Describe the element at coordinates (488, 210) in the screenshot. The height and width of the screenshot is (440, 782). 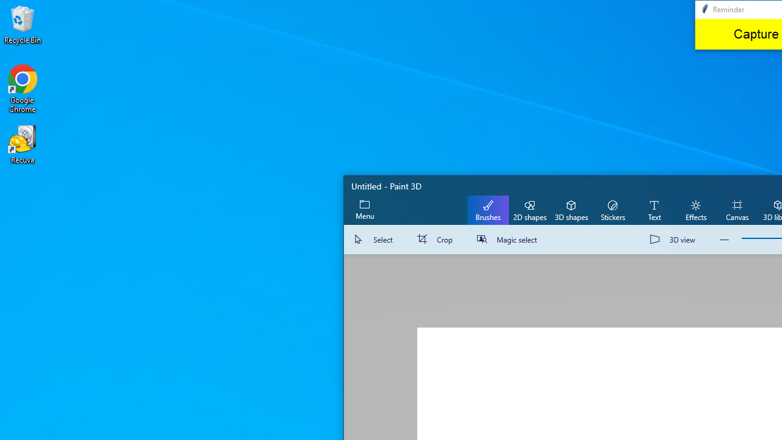
I see `Brushes` at that location.